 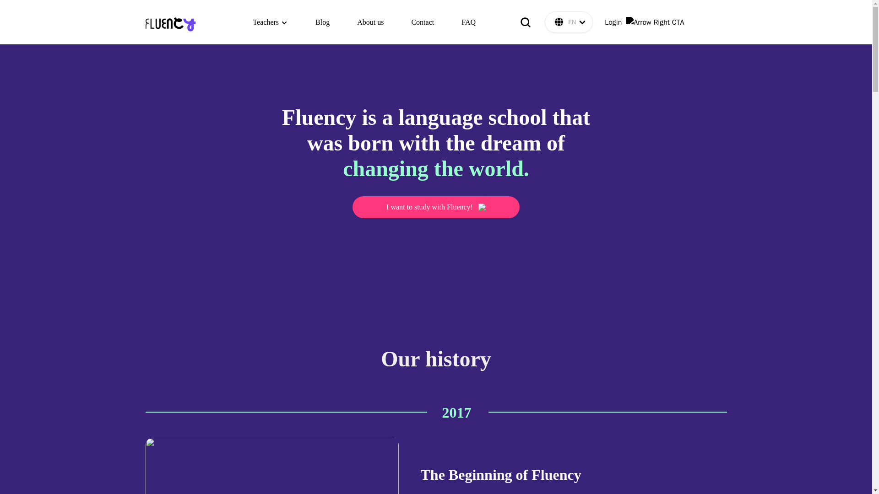 What do you see at coordinates (655, 22) in the screenshot?
I see `Arrow Right CTA` at bounding box center [655, 22].